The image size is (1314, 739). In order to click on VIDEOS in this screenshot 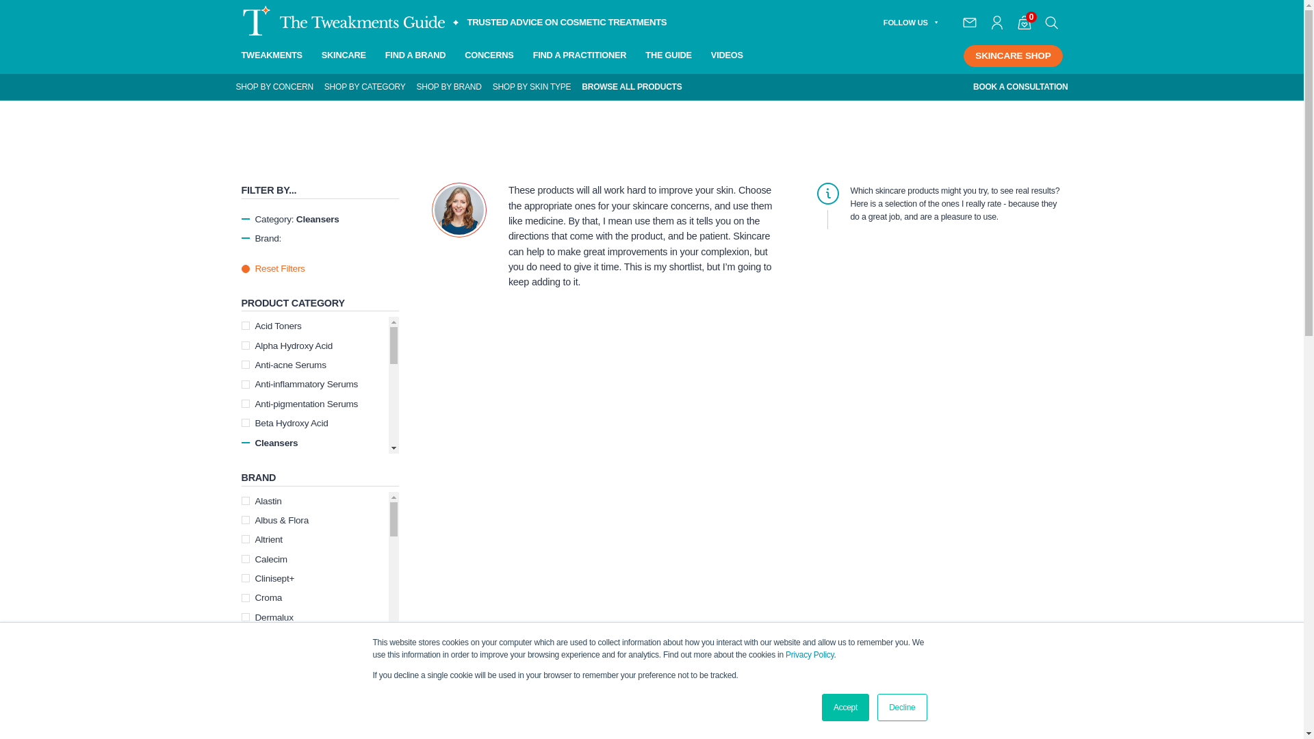, I will do `click(727, 56)`.